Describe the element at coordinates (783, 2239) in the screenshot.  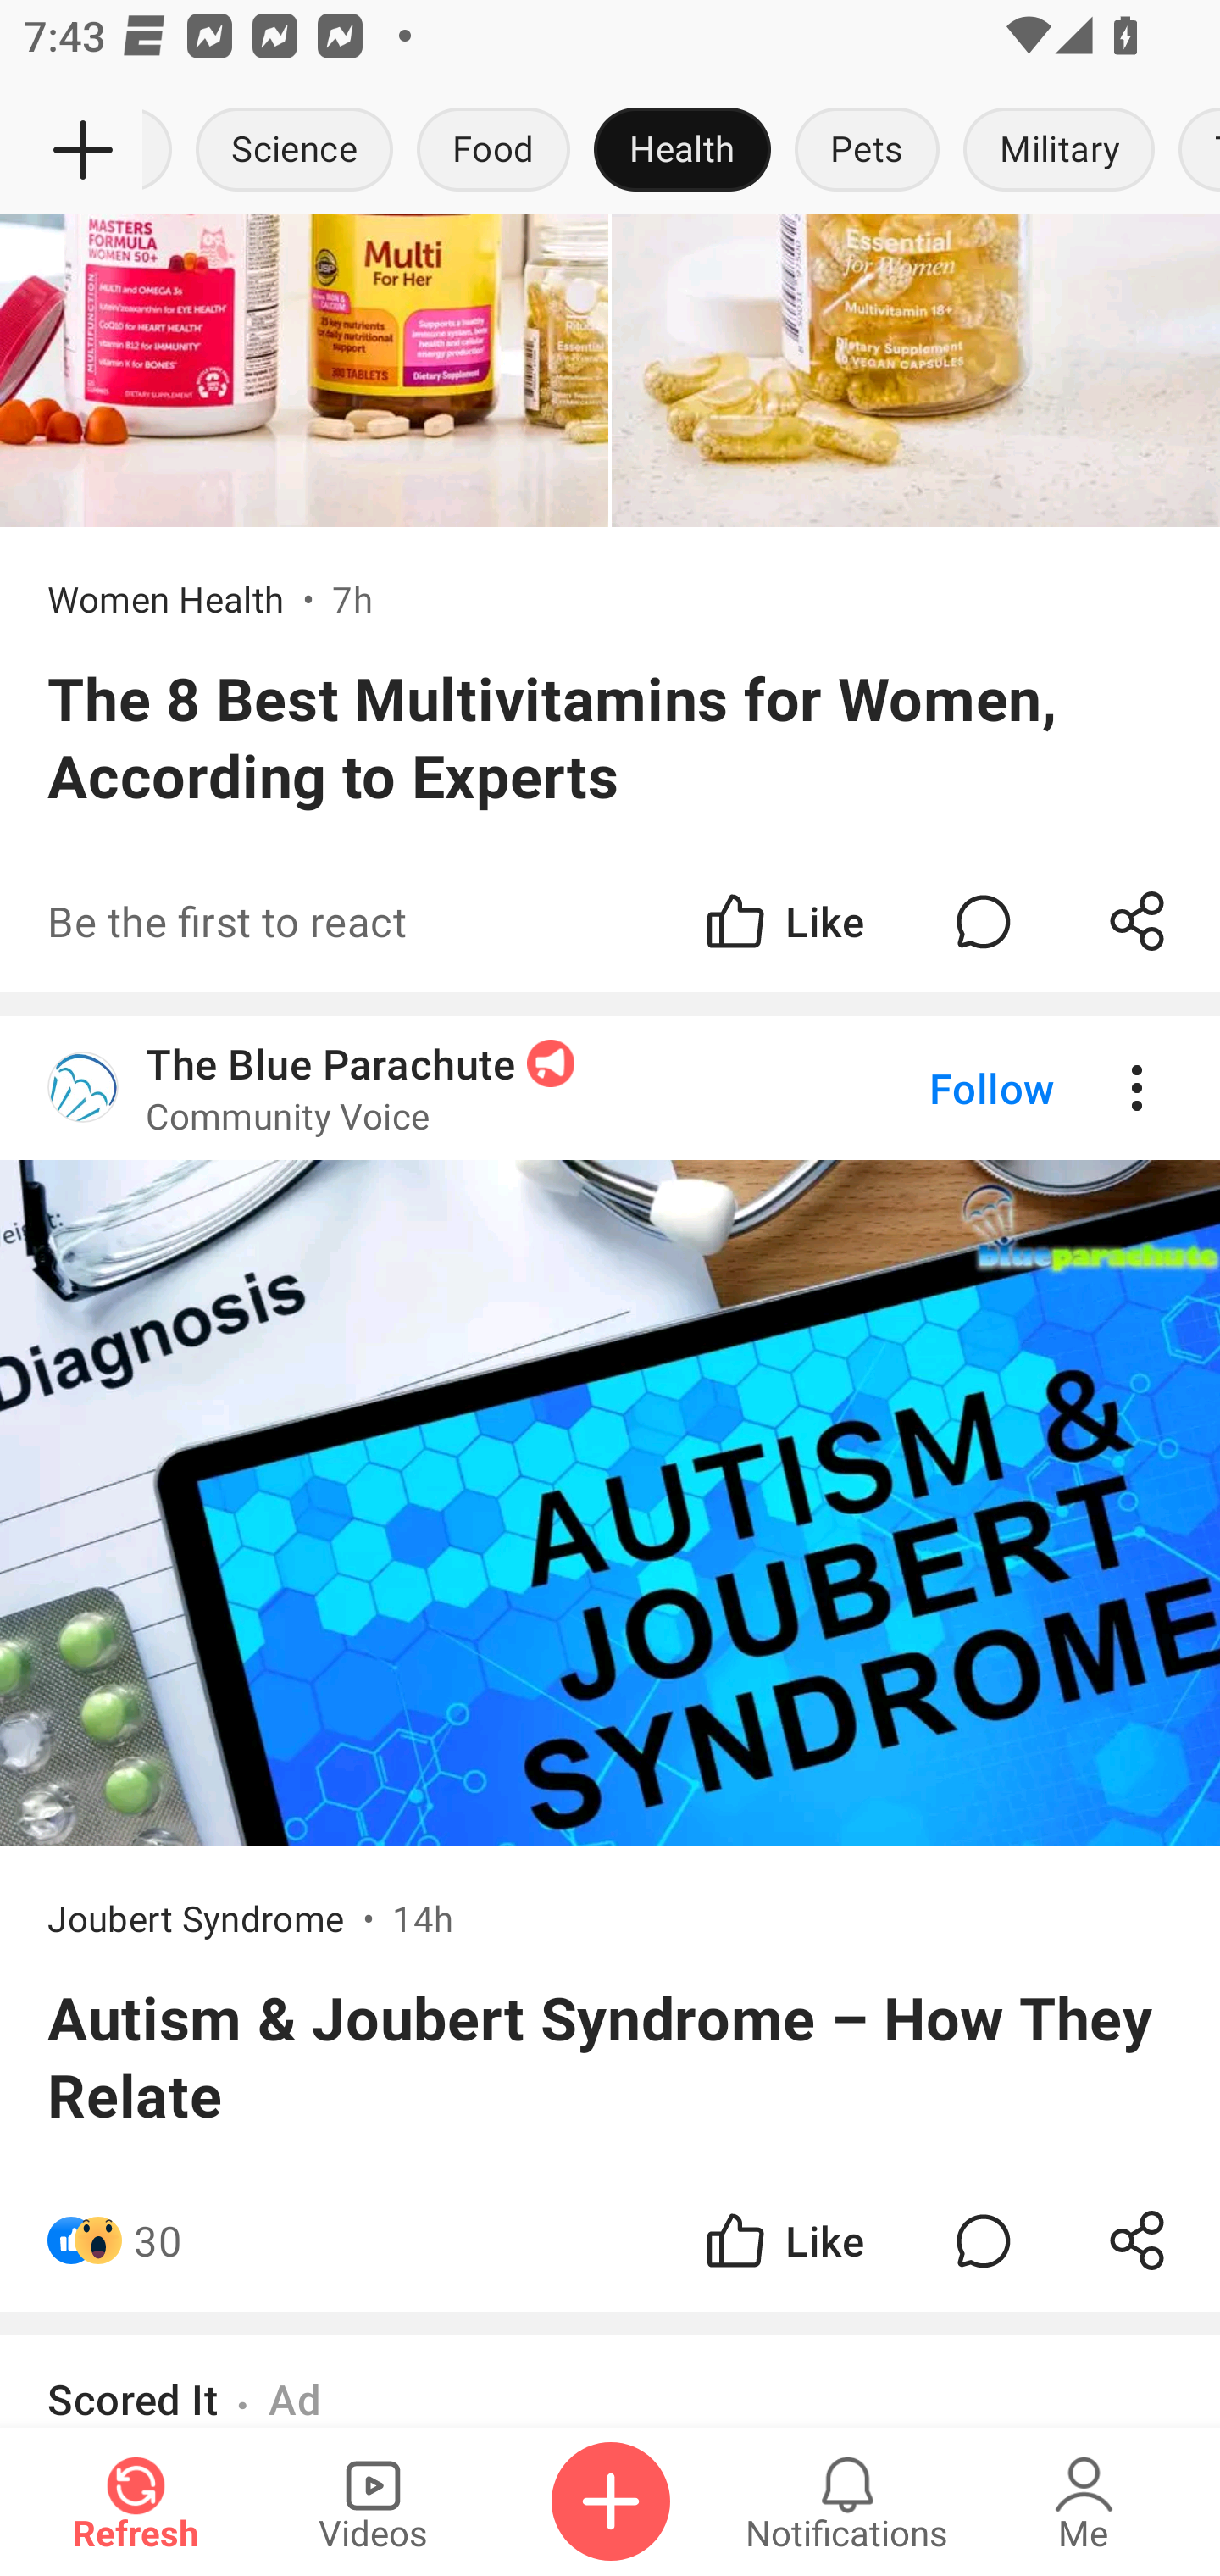
I see `Like` at that location.